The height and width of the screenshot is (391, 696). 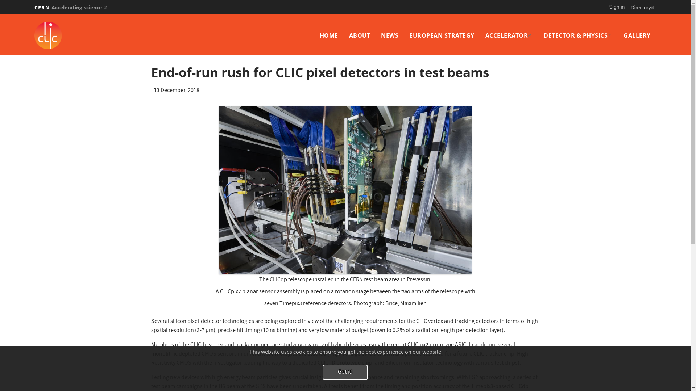 I want to click on Skip to main content, so click(x=0, y=14).